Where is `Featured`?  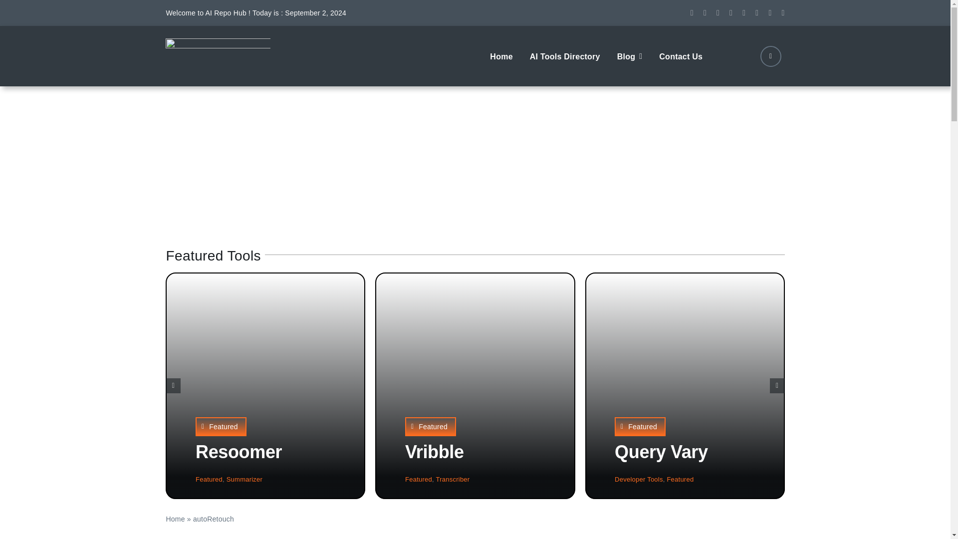
Featured is located at coordinates (221, 426).